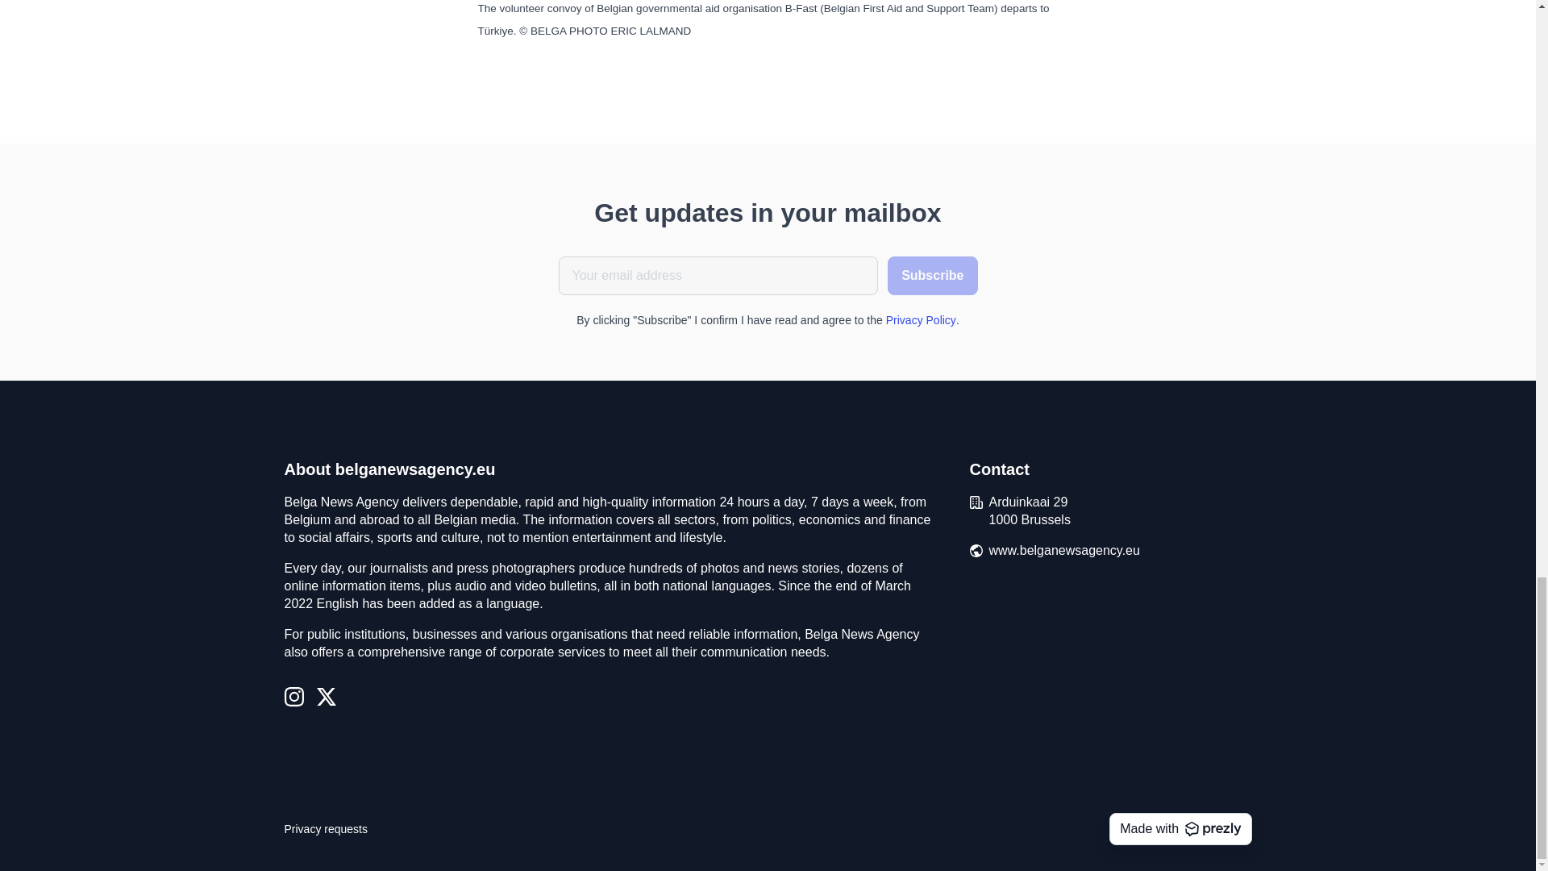 Image resolution: width=1548 pixels, height=871 pixels. I want to click on Made with, so click(1180, 828).